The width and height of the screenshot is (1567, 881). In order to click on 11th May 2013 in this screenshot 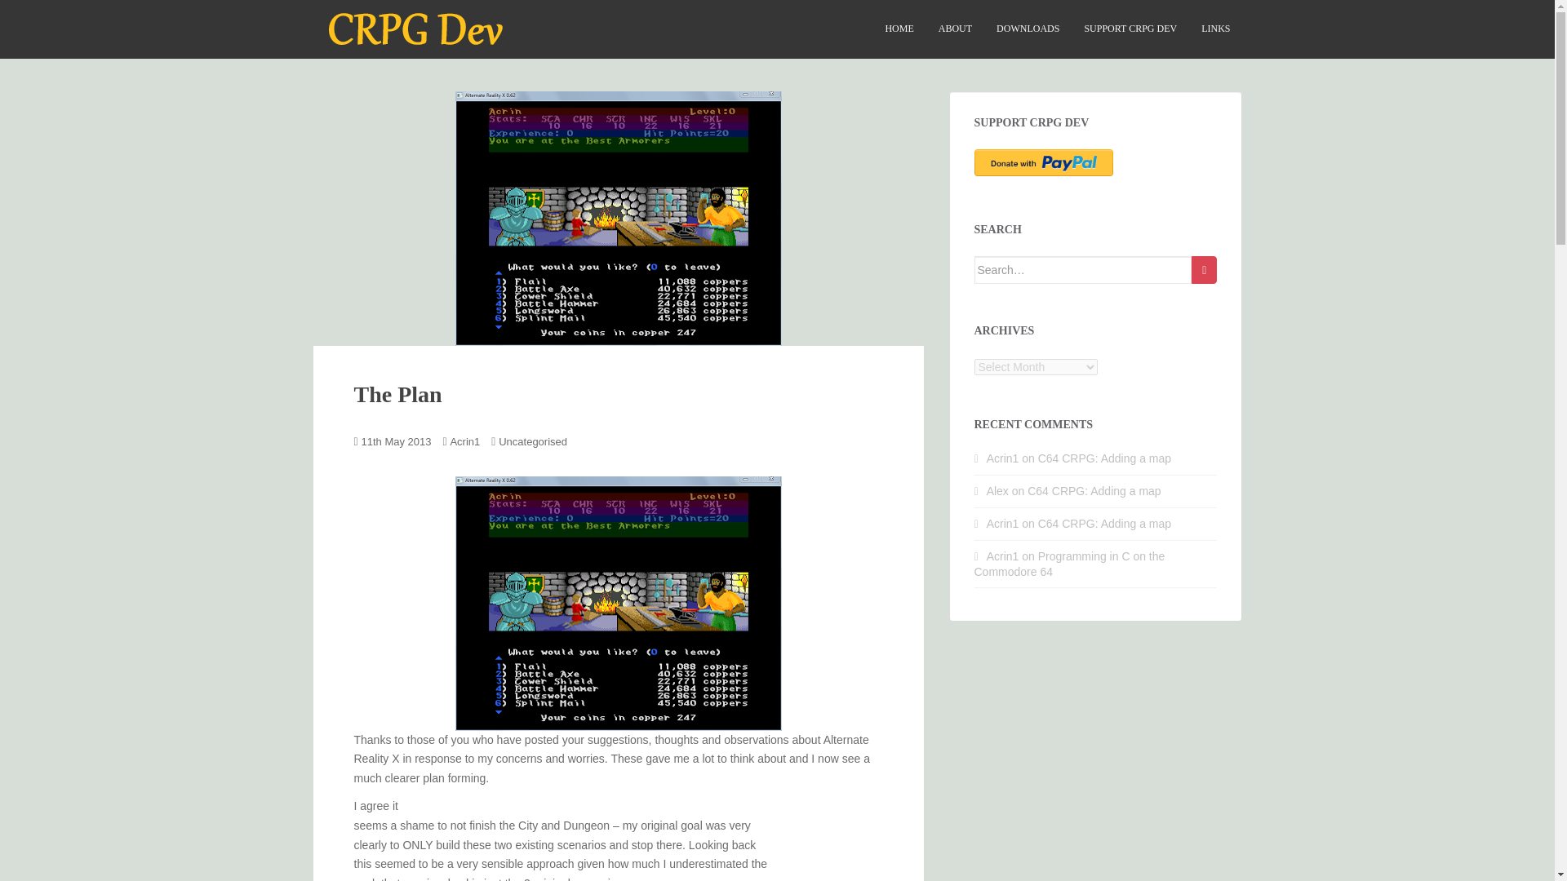, I will do `click(397, 440)`.